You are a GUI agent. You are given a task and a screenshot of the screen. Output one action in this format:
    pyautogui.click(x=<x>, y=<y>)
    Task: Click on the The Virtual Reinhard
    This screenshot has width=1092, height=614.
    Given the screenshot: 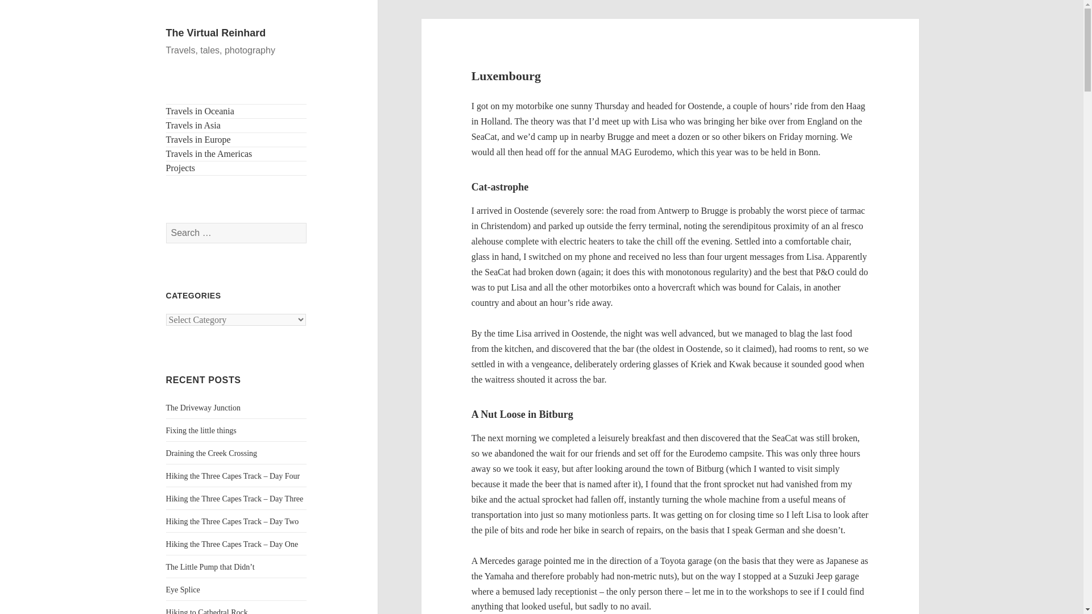 What is the action you would take?
    pyautogui.click(x=216, y=33)
    